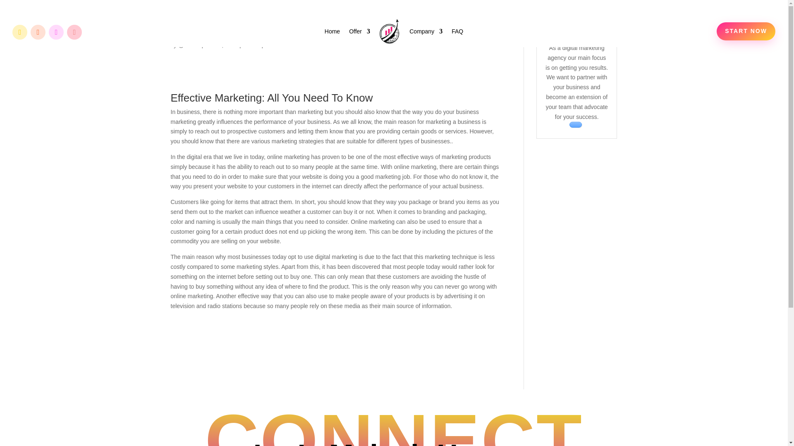  I want to click on Follow on Pinterest, so click(74, 32).